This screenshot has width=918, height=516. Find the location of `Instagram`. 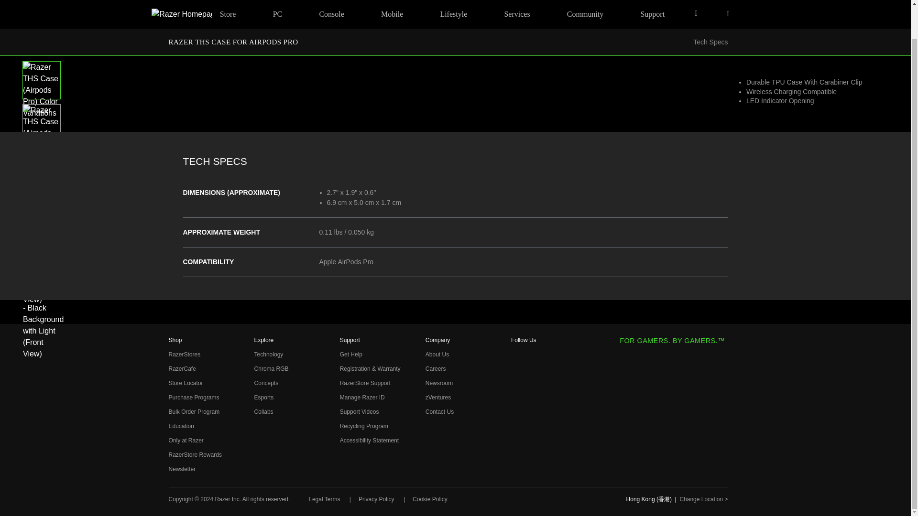

Instagram is located at coordinates (517, 372).